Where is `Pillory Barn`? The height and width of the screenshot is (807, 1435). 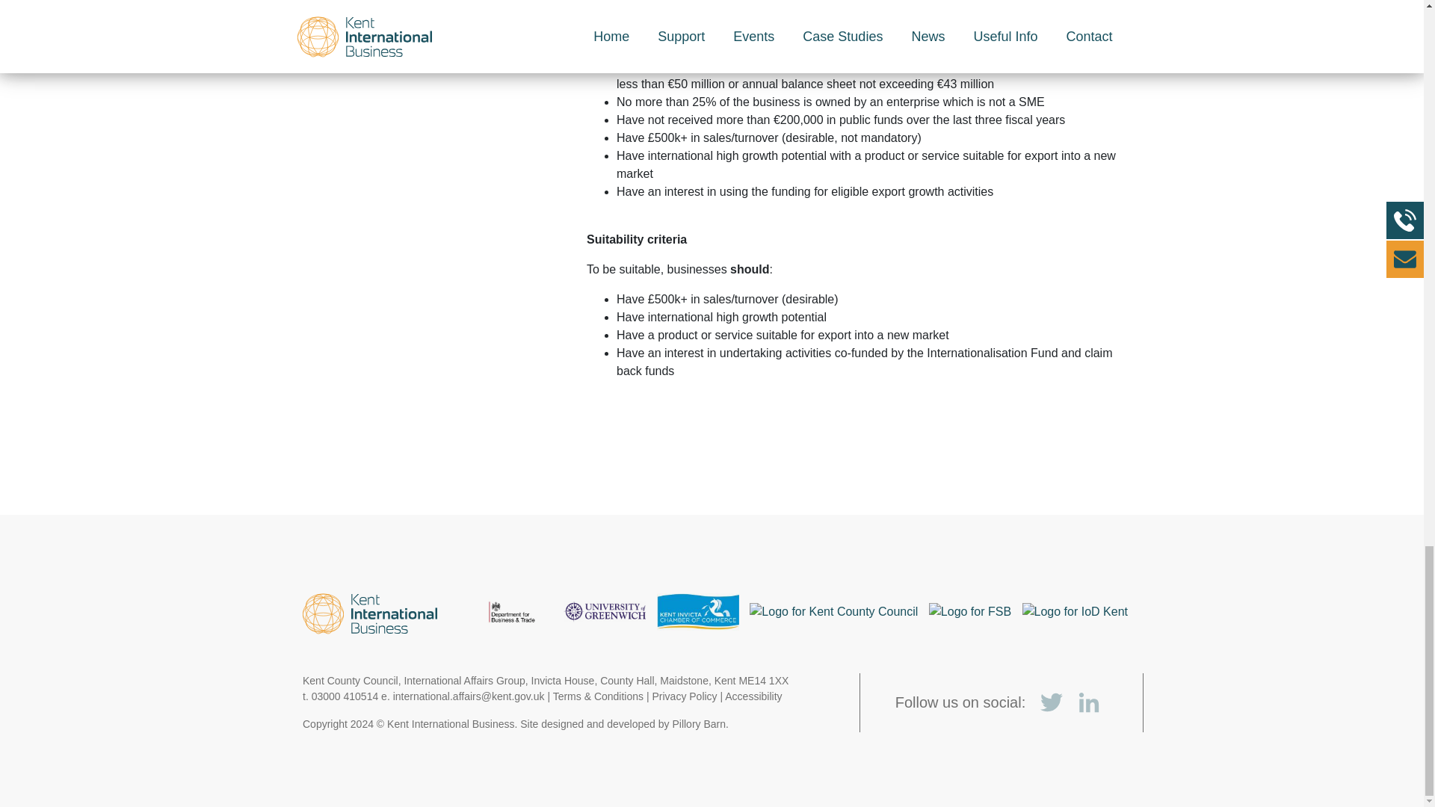
Pillory Barn is located at coordinates (698, 724).